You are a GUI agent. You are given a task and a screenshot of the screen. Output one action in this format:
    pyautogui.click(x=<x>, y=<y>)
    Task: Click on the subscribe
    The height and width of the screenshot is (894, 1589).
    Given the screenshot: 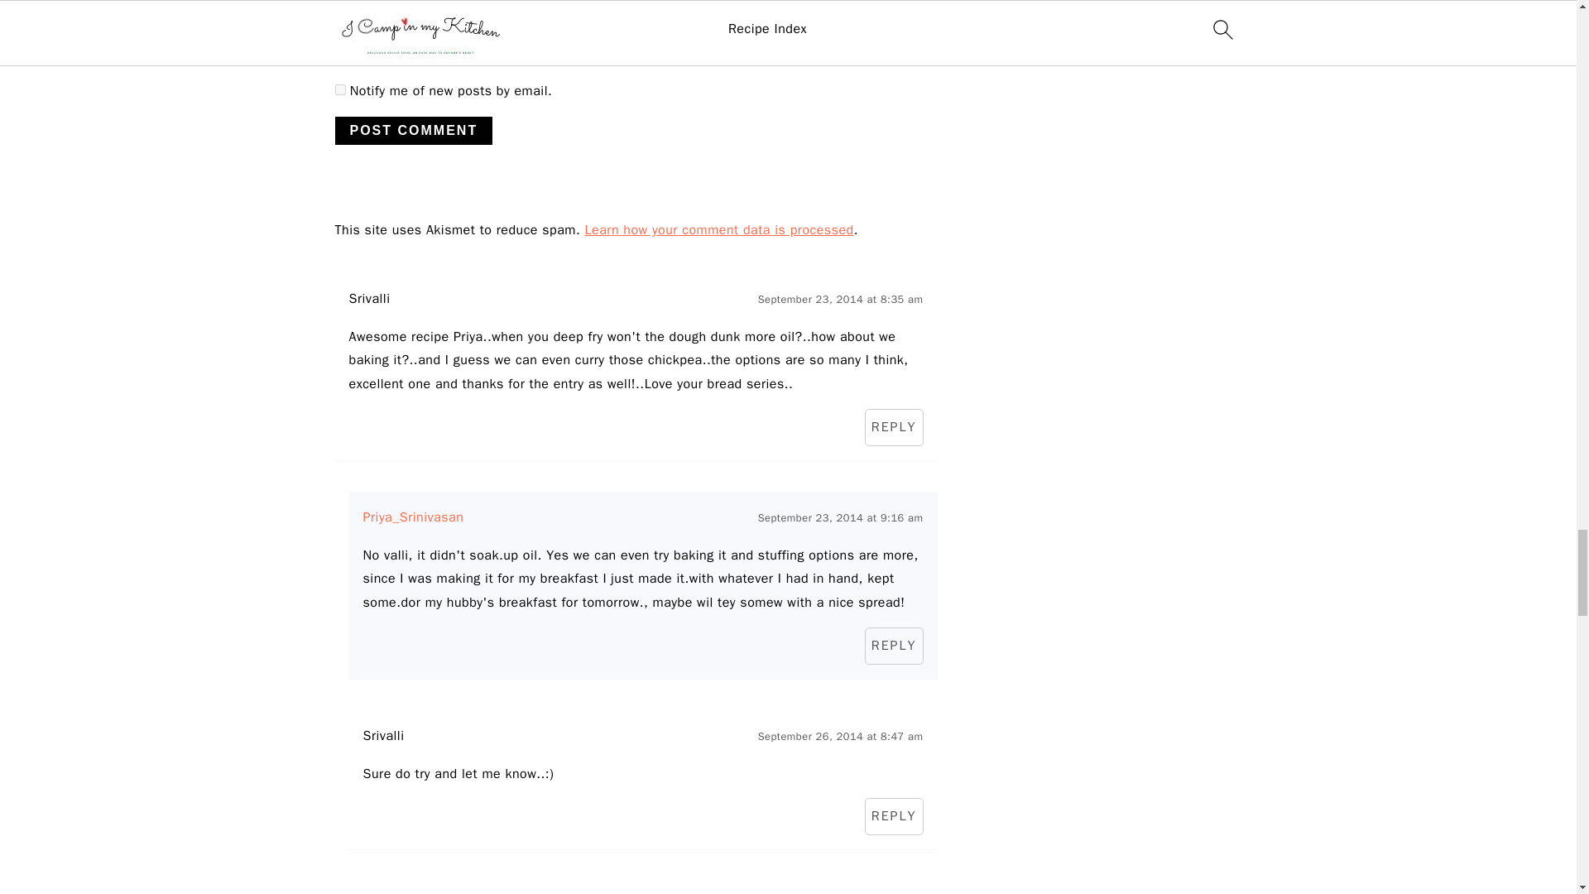 What is the action you would take?
    pyautogui.click(x=339, y=53)
    